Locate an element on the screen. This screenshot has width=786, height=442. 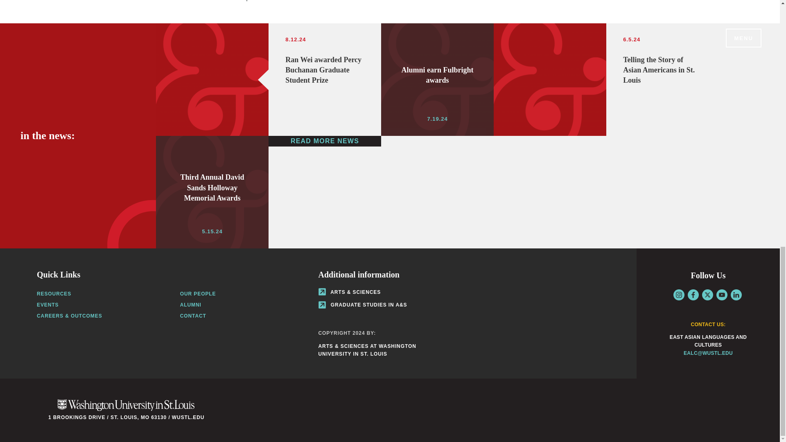
BACK TO ALL is located at coordinates (272, 1).